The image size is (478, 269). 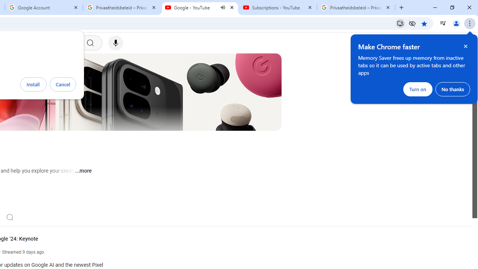 What do you see at coordinates (116, 43) in the screenshot?
I see `Search with your voice` at bounding box center [116, 43].